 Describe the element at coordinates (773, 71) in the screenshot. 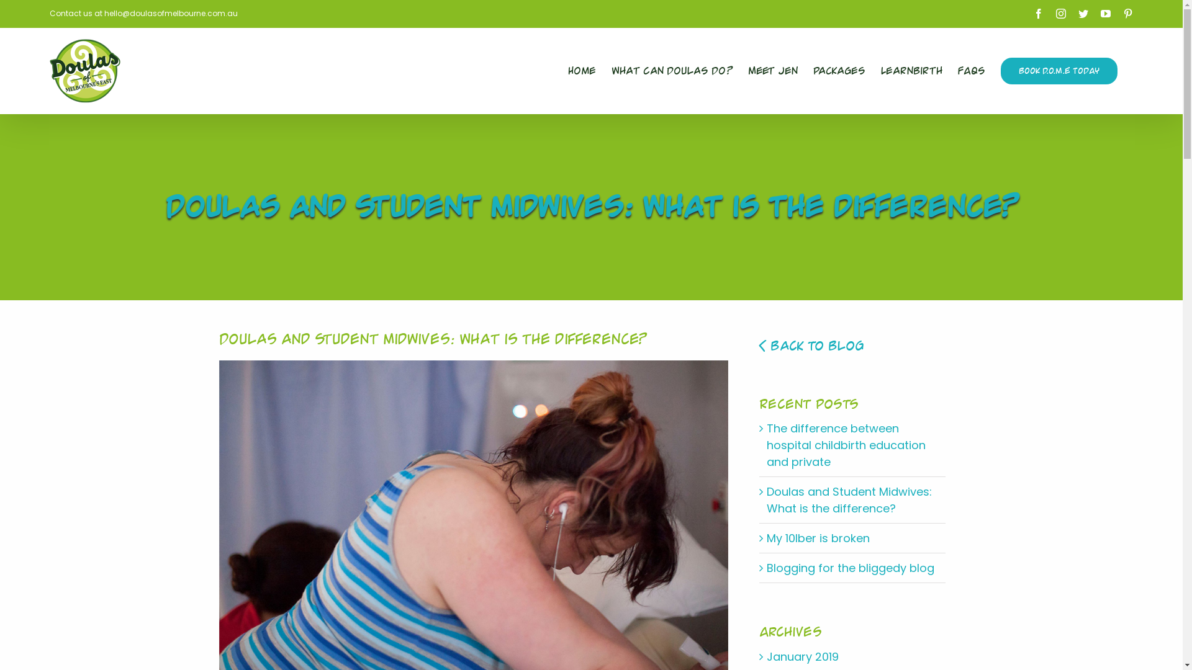

I see `Meet Jen` at that location.